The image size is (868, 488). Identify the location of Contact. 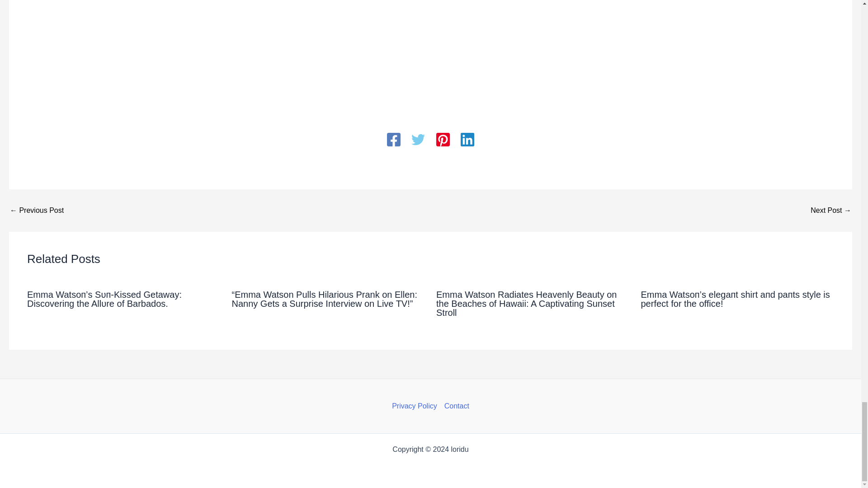
(455, 406).